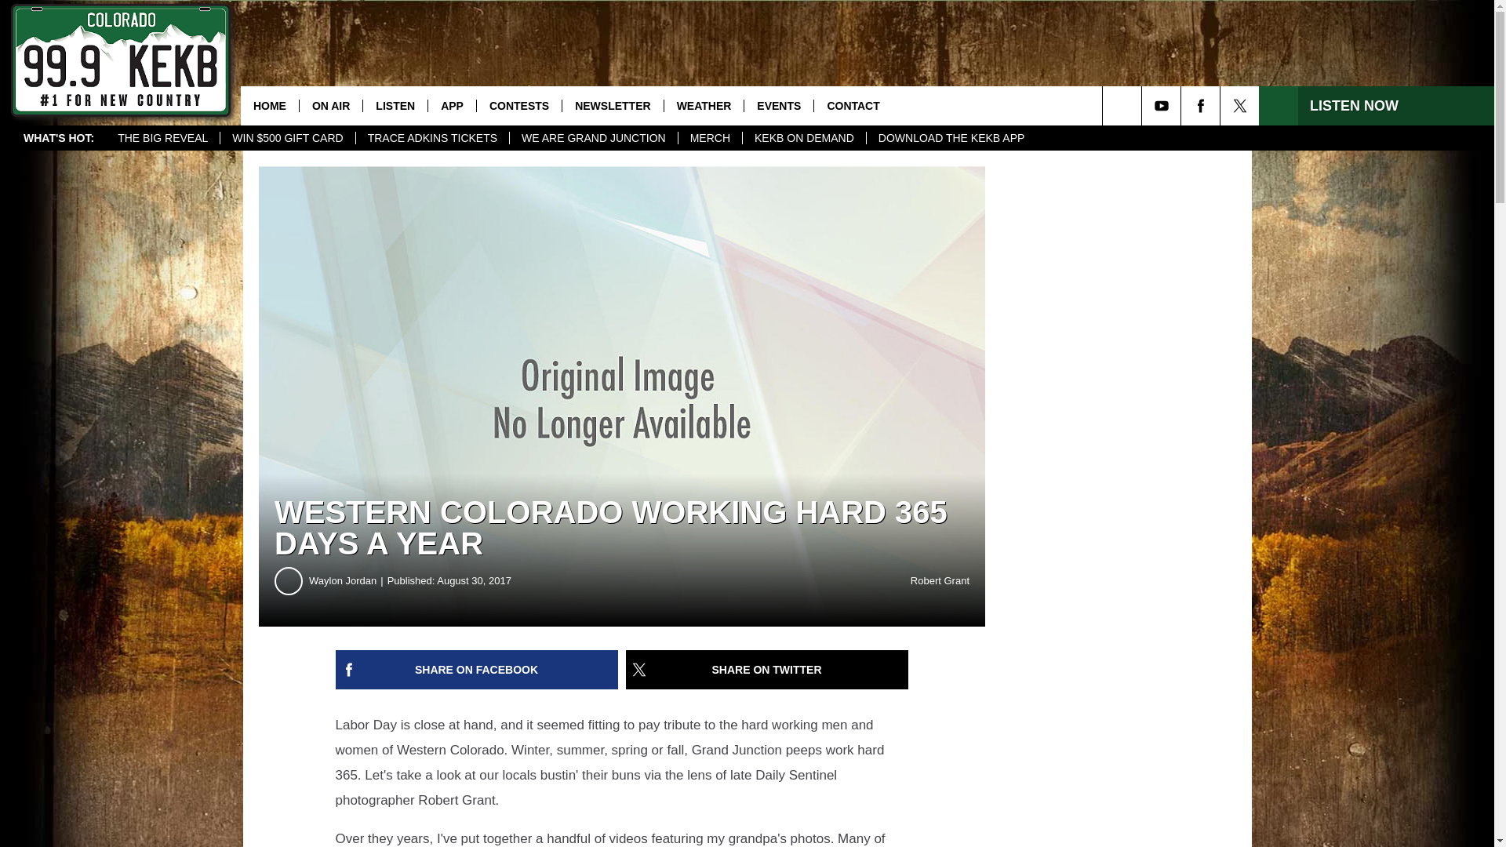 Image resolution: width=1506 pixels, height=847 pixels. I want to click on WEATHER, so click(704, 105).